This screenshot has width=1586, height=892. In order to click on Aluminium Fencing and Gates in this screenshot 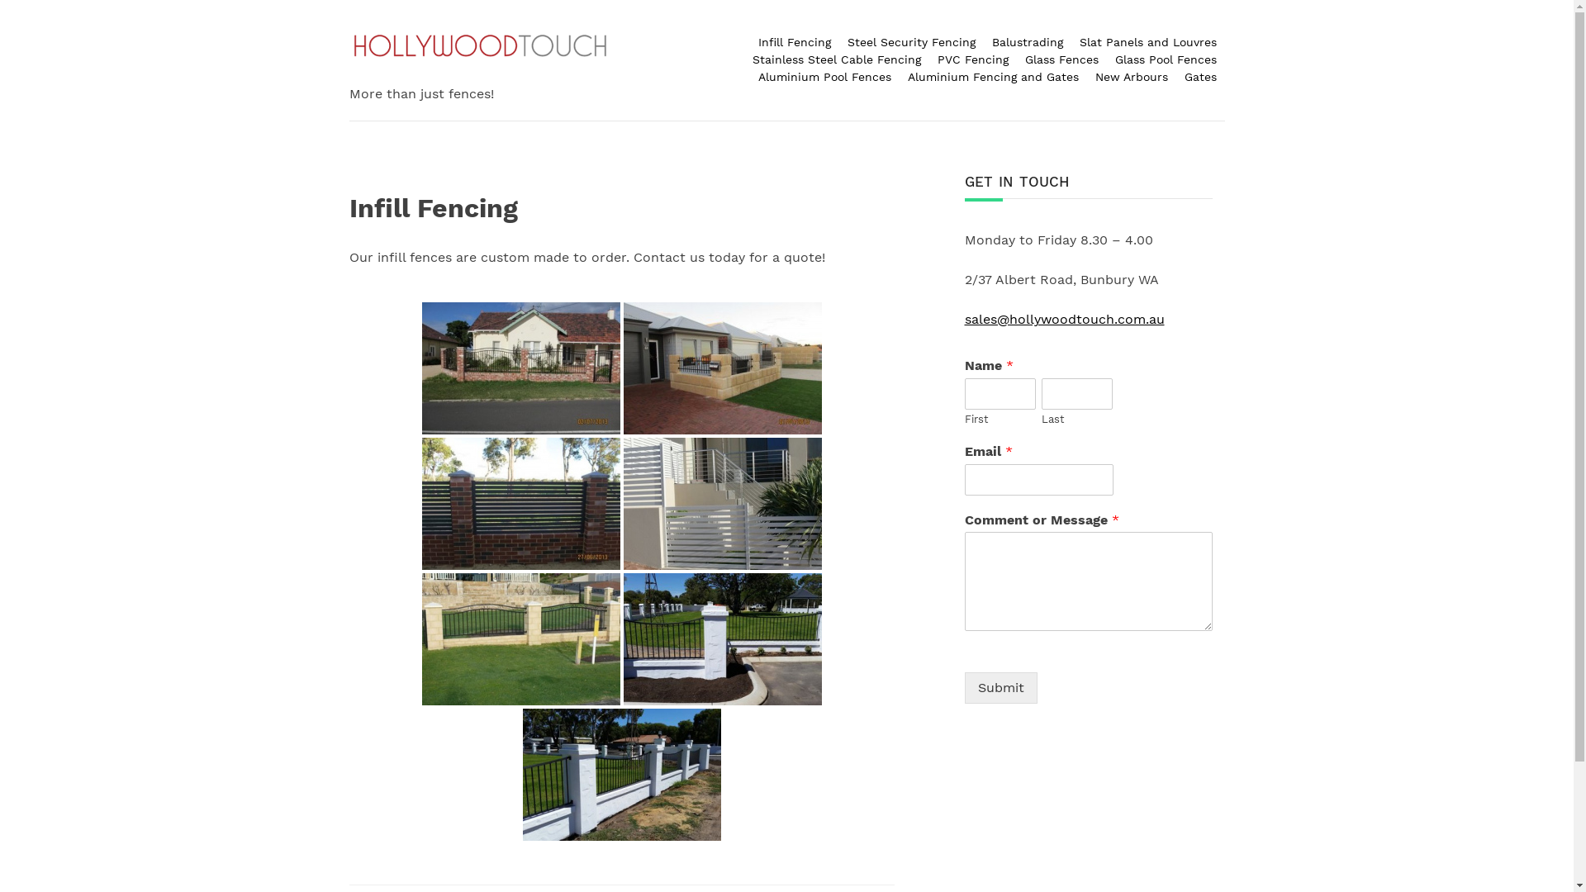, I will do `click(993, 78)`.